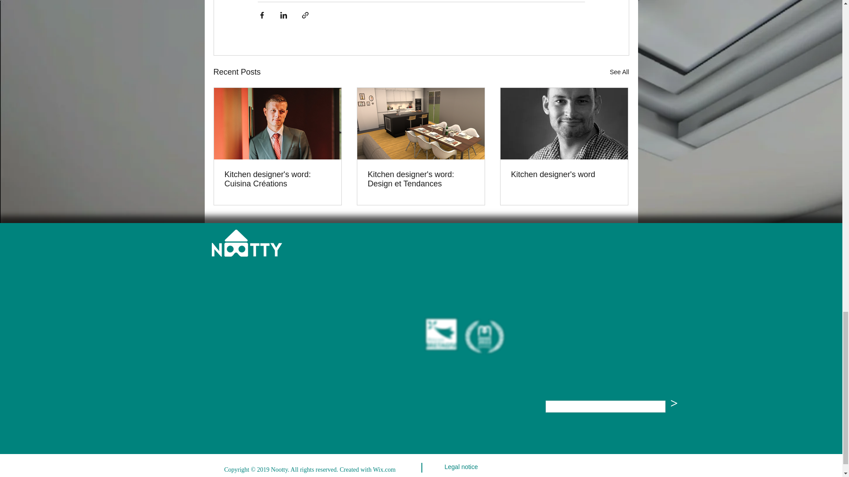  Describe the element at coordinates (564, 174) in the screenshot. I see `Kitchen designer's word` at that location.